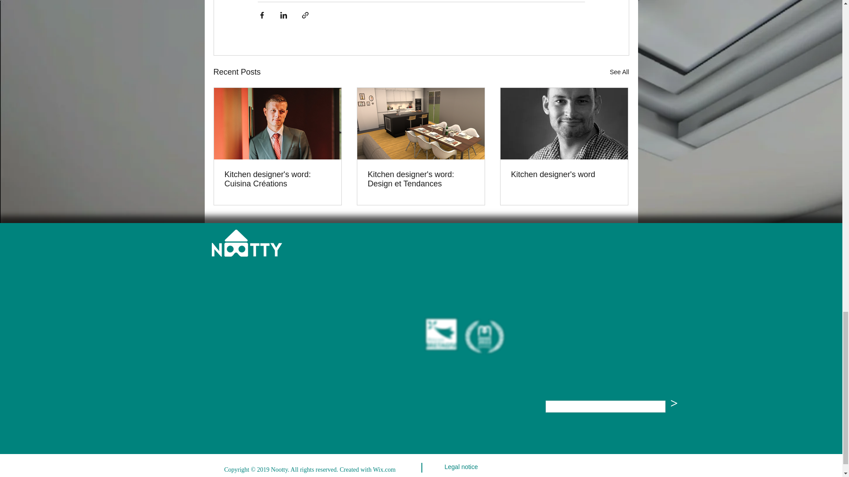  Describe the element at coordinates (564, 174) in the screenshot. I see `Kitchen designer's word` at that location.